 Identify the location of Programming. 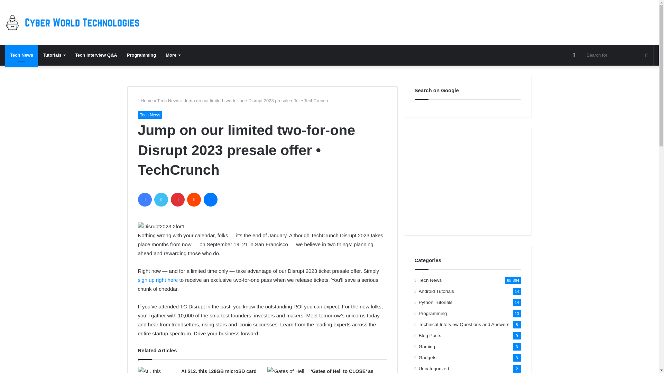
(142, 55).